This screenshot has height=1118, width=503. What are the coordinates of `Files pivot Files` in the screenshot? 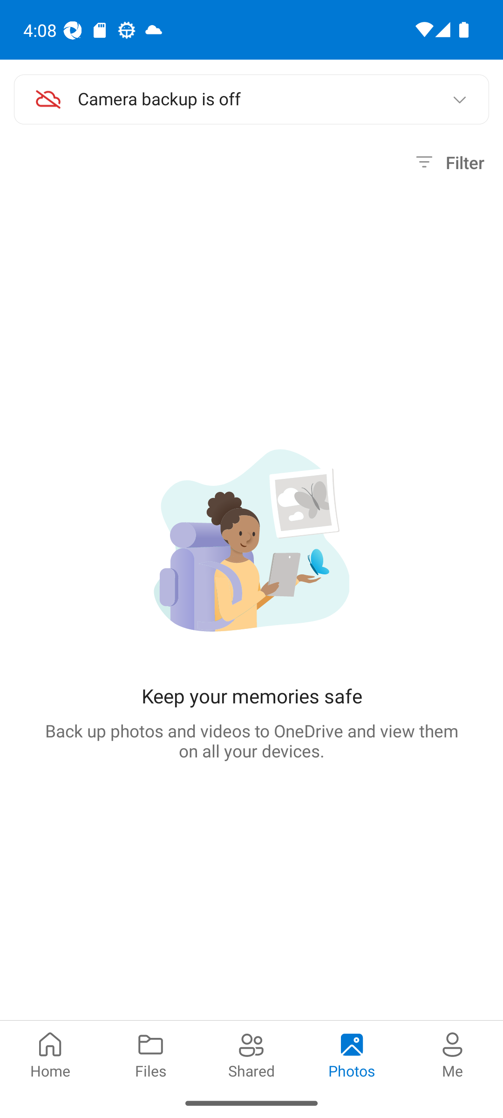 It's located at (151, 1054).